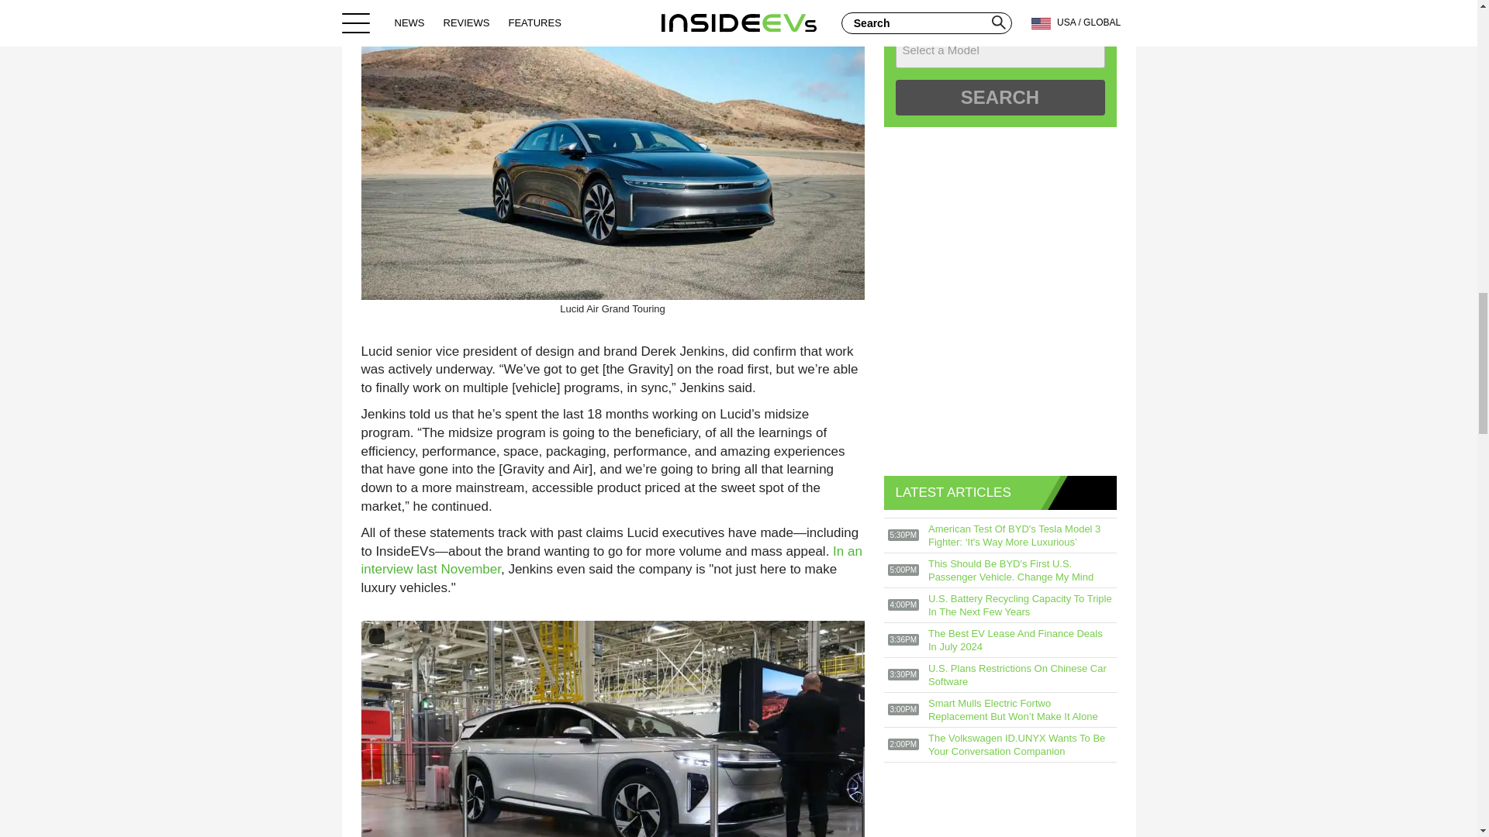  I want to click on Search, so click(999, 98).